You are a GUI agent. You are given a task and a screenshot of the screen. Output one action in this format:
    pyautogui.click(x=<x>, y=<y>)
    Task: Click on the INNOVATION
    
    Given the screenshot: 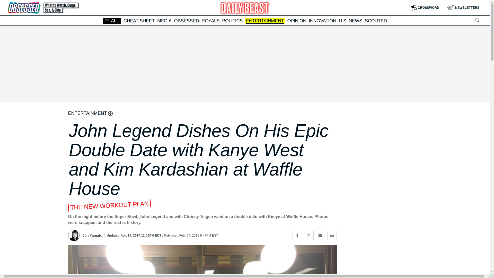 What is the action you would take?
    pyautogui.click(x=322, y=21)
    